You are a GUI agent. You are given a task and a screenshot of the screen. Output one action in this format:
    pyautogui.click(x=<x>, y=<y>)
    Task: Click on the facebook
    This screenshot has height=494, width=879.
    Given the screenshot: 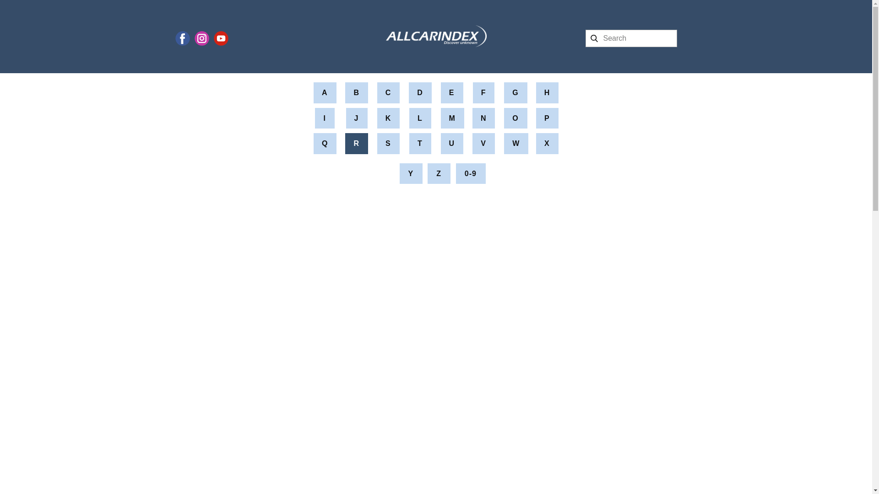 What is the action you would take?
    pyautogui.click(x=182, y=38)
    